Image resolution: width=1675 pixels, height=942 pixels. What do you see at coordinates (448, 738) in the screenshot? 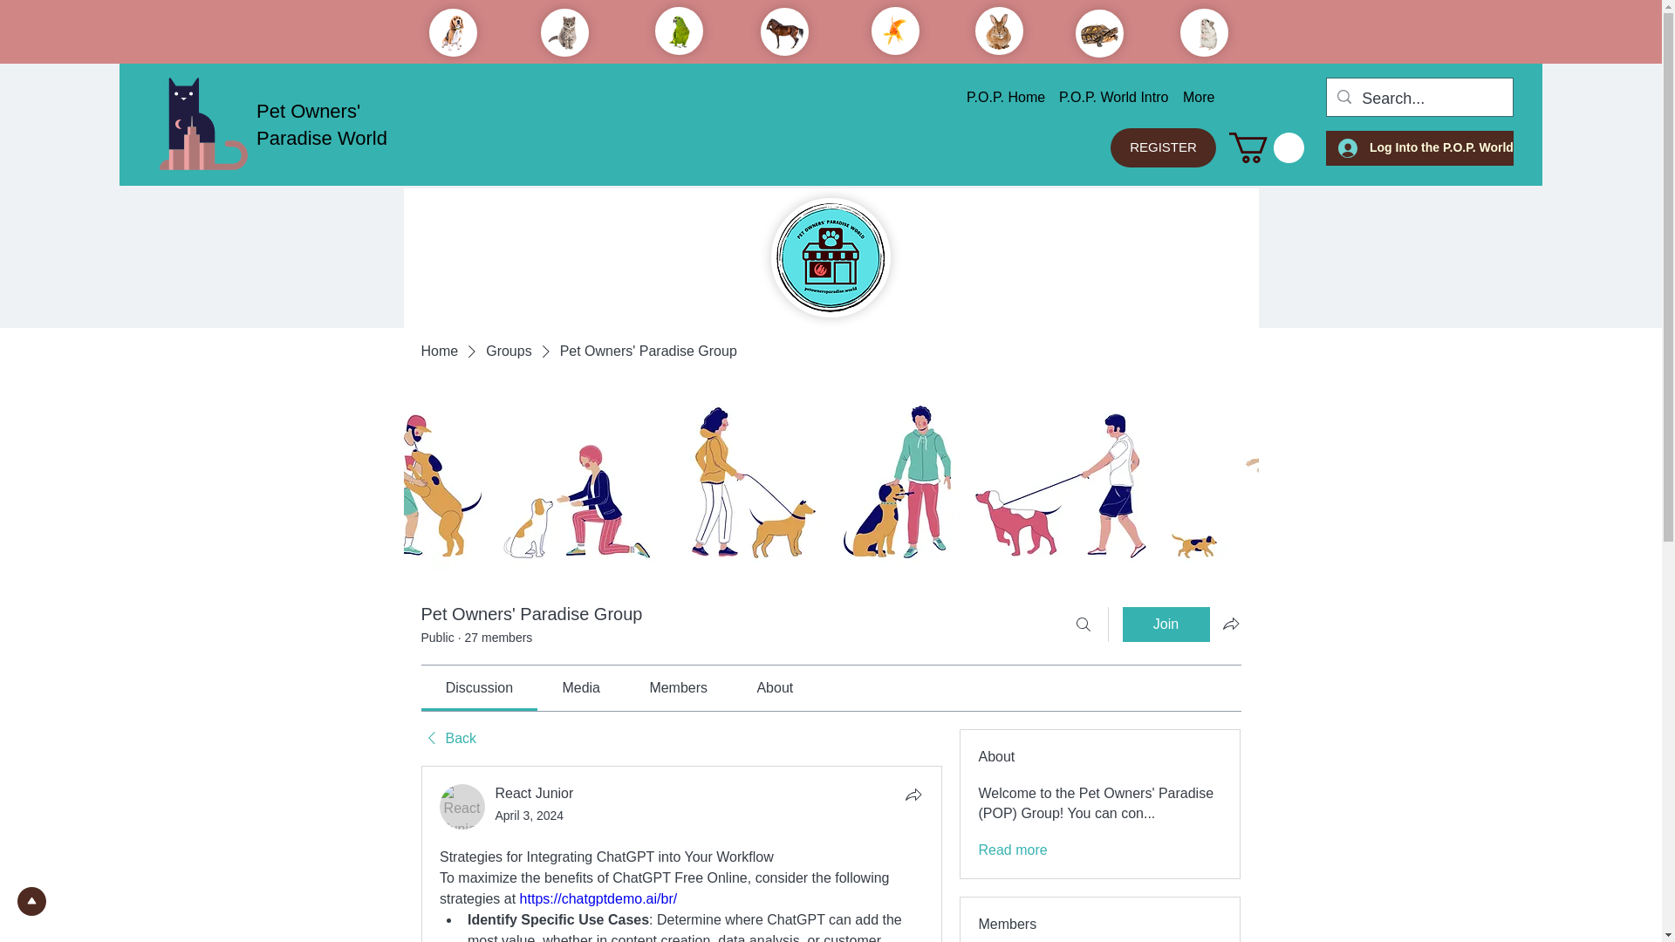
I see `Back` at bounding box center [448, 738].